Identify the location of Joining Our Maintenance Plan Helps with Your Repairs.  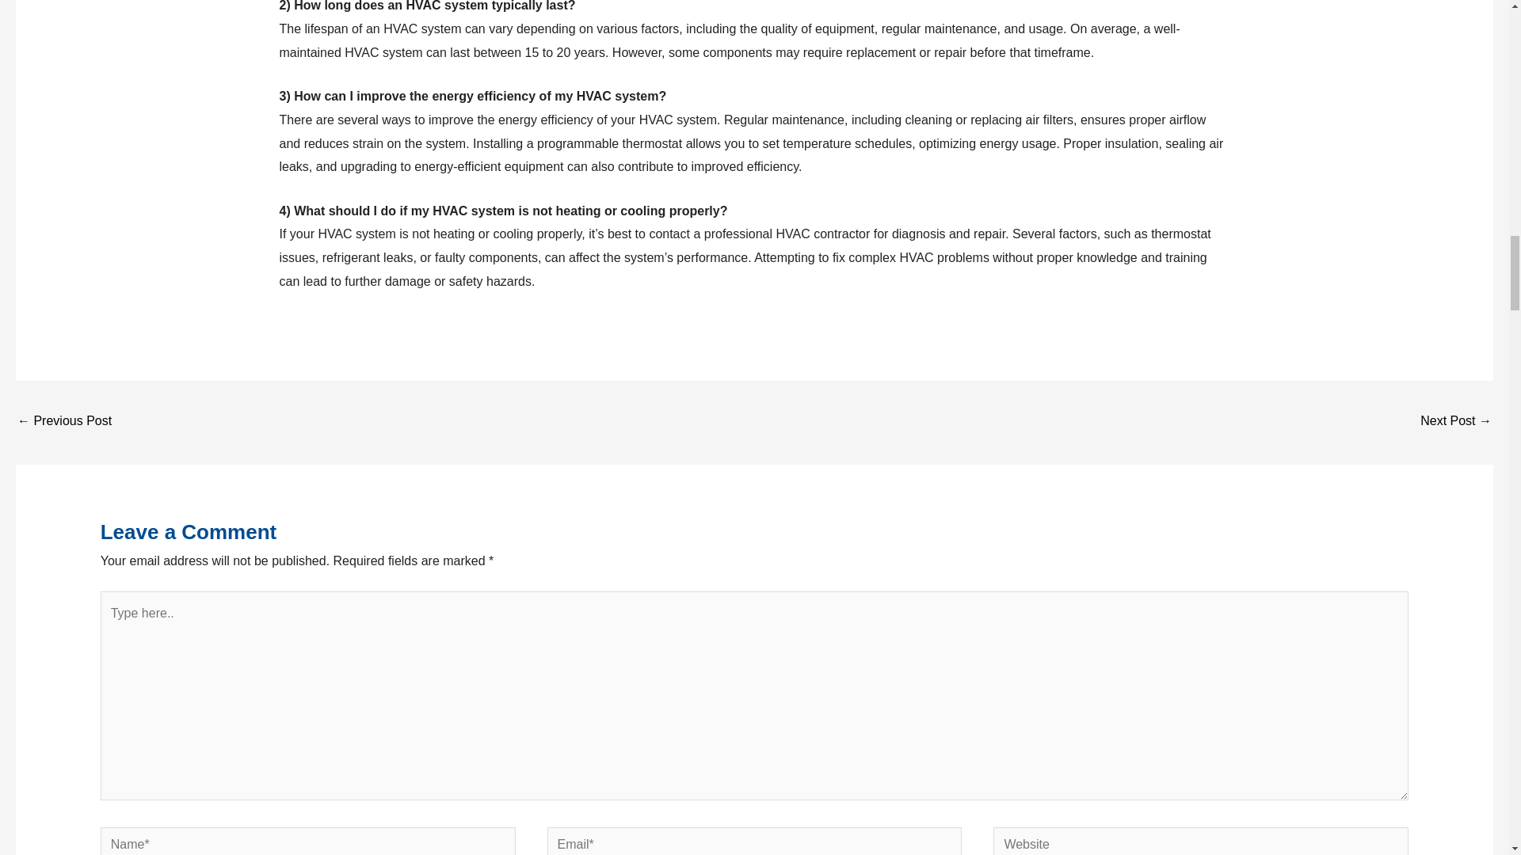
(63, 422).